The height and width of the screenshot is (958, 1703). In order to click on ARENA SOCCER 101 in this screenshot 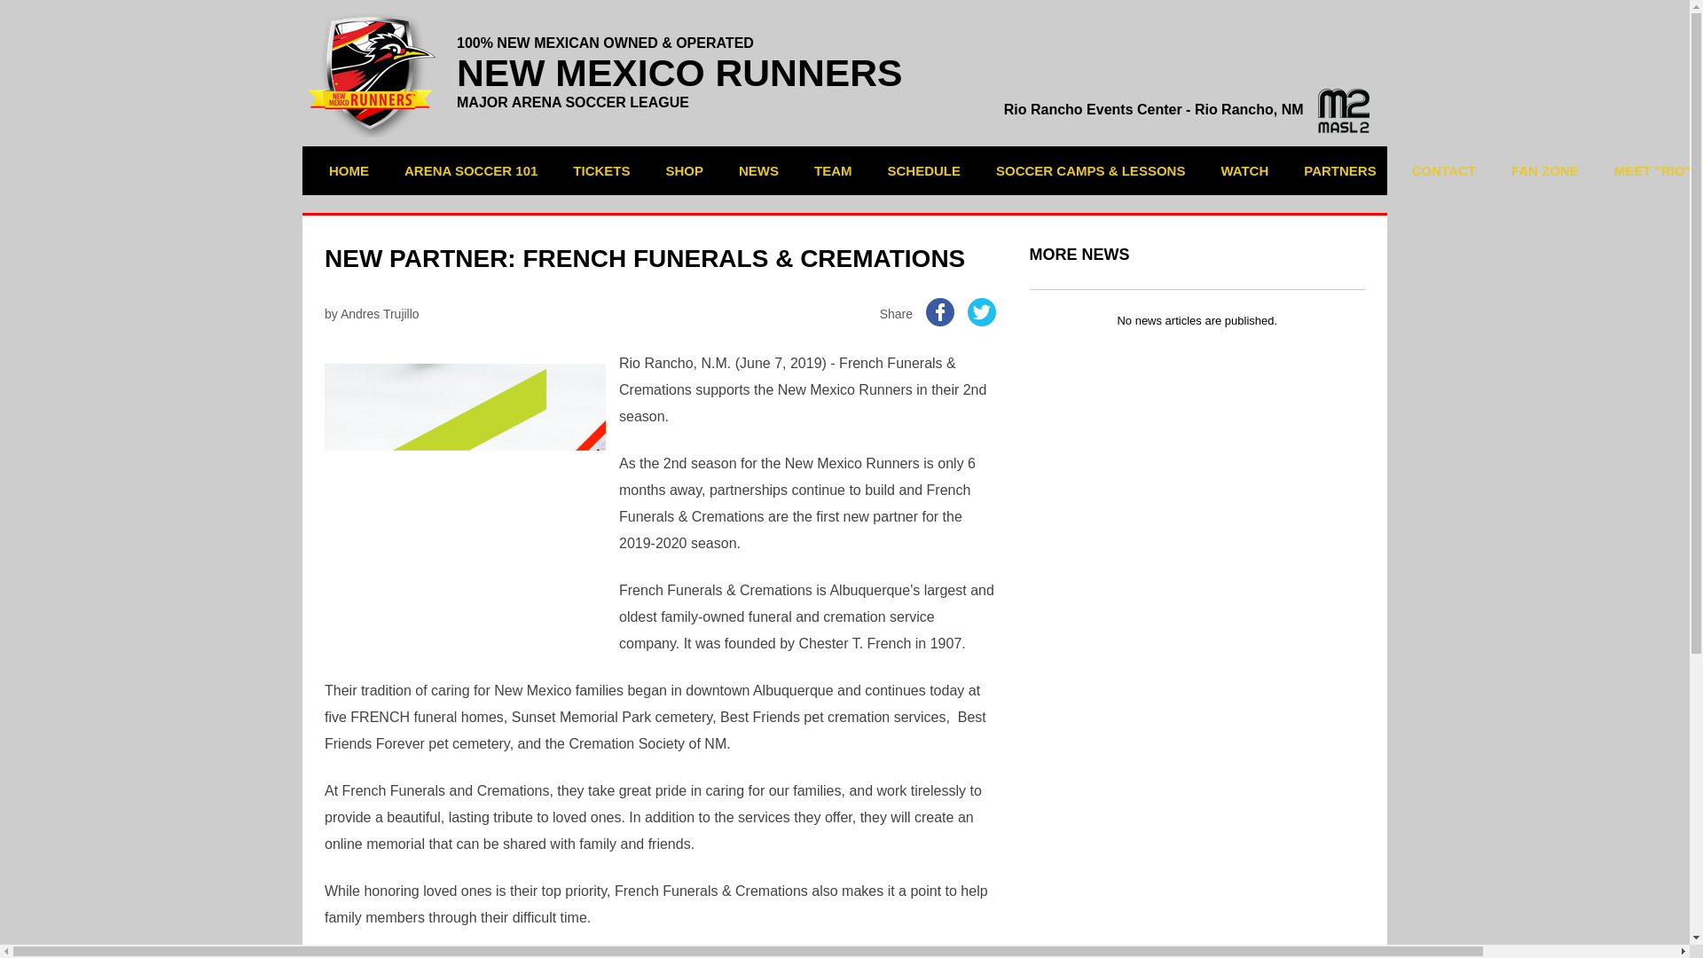, I will do `click(470, 170)`.